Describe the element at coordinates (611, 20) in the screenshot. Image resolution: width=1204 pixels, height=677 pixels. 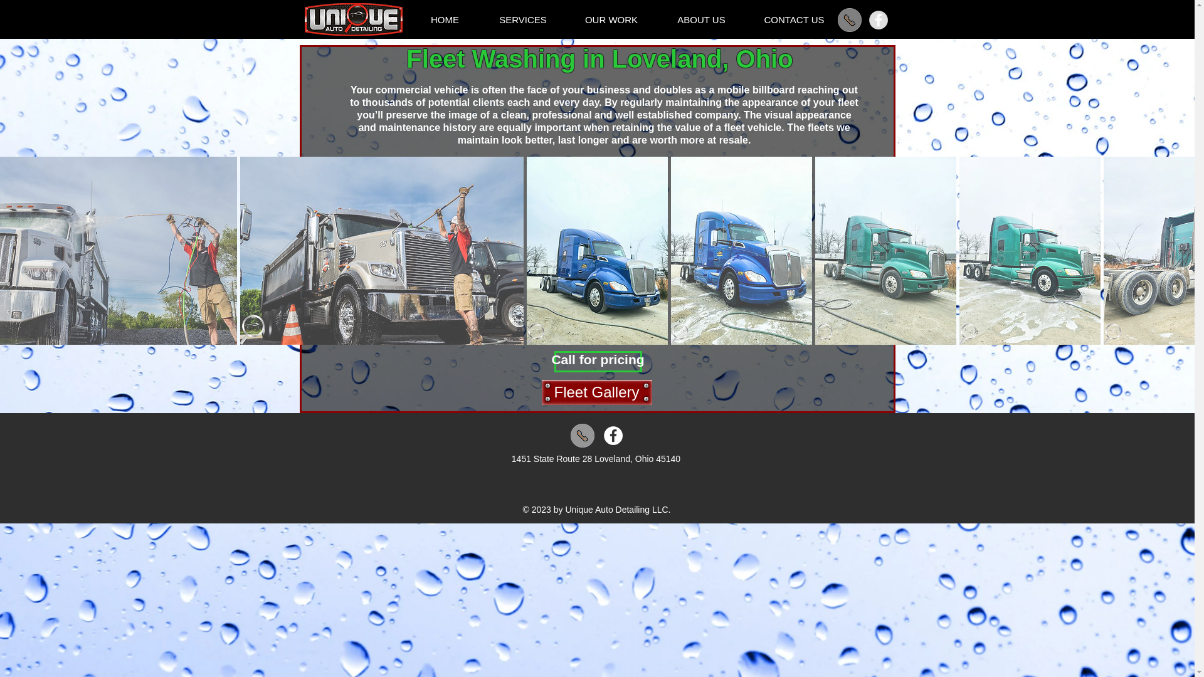
I see `OUR WORK` at that location.